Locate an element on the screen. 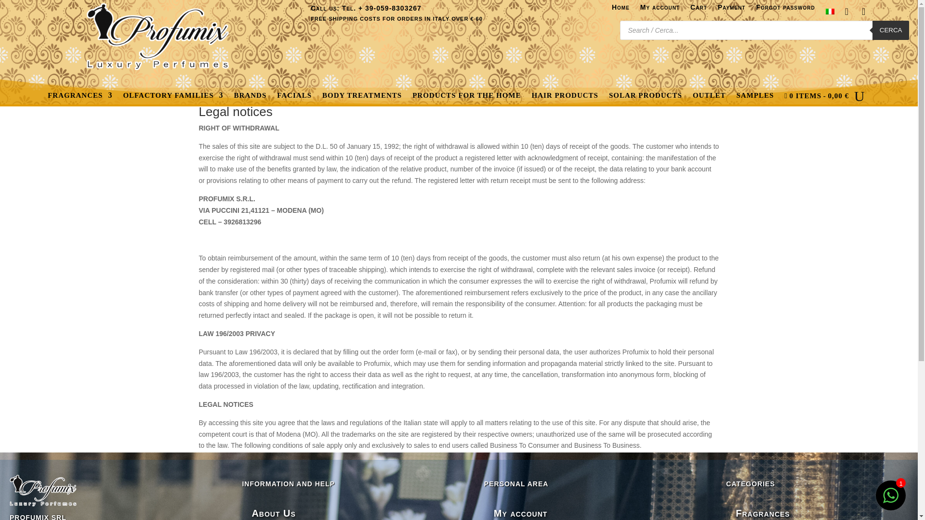  OLFACTORY FAMILIES is located at coordinates (172, 98).